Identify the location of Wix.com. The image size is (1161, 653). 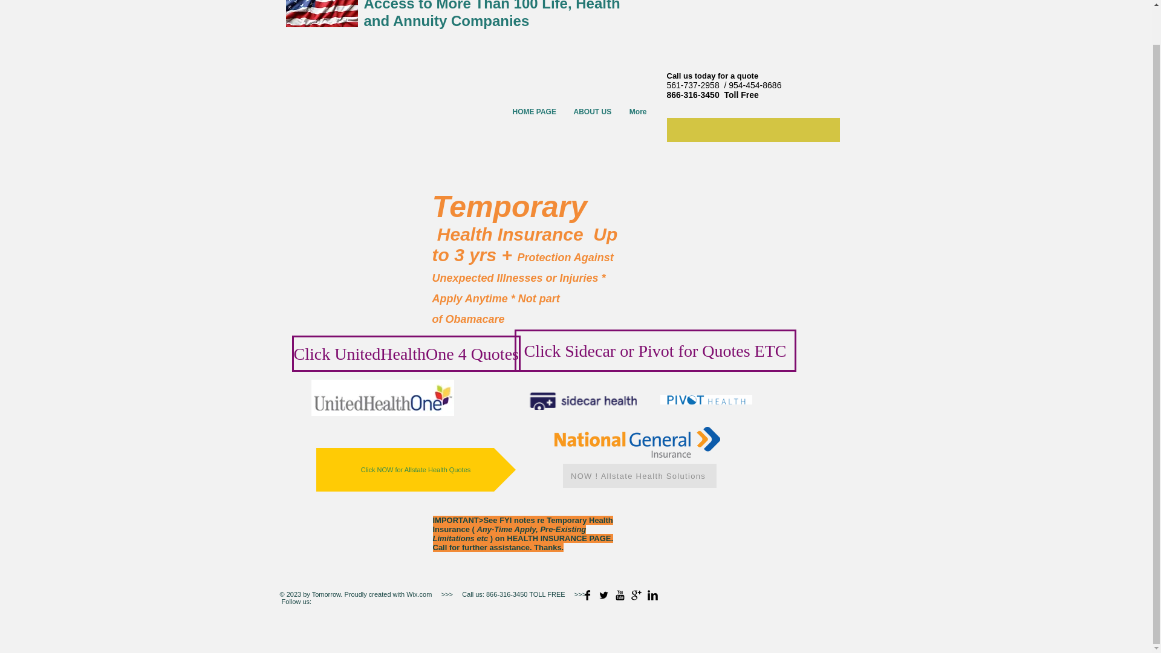
(418, 594).